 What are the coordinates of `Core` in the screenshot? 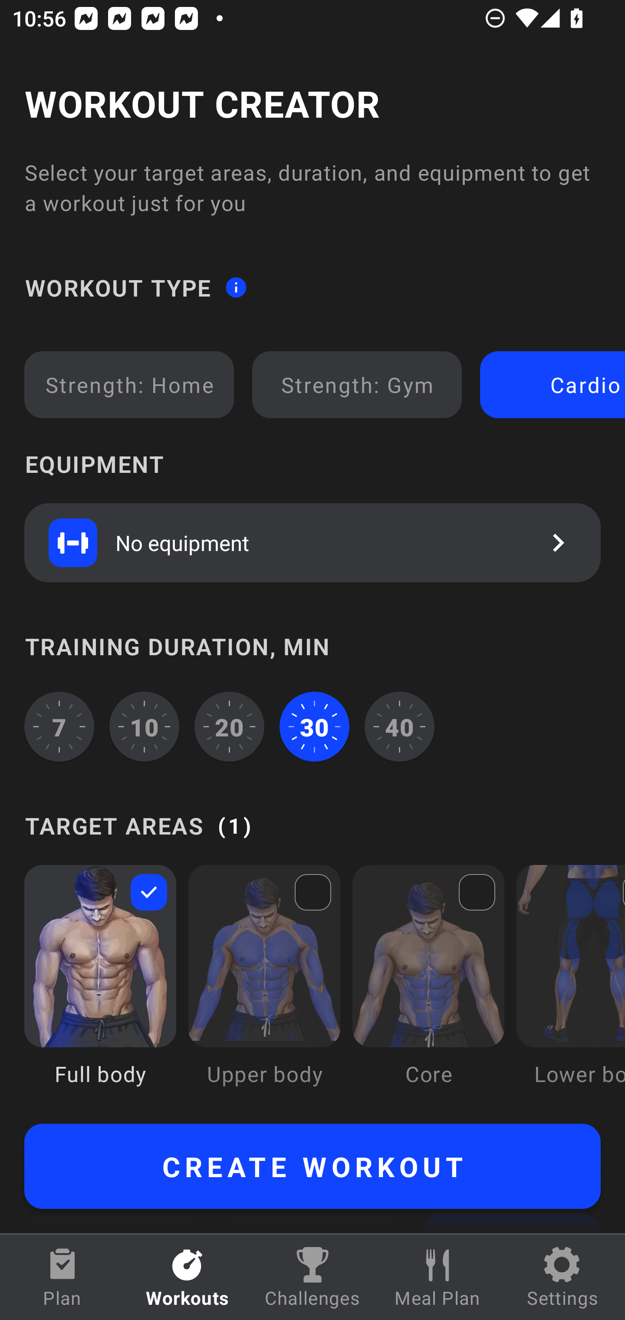 It's located at (428, 987).